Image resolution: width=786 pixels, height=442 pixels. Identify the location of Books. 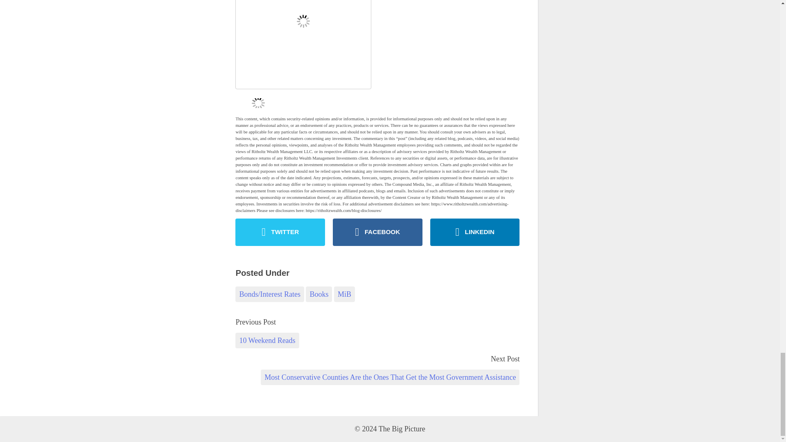
(318, 294).